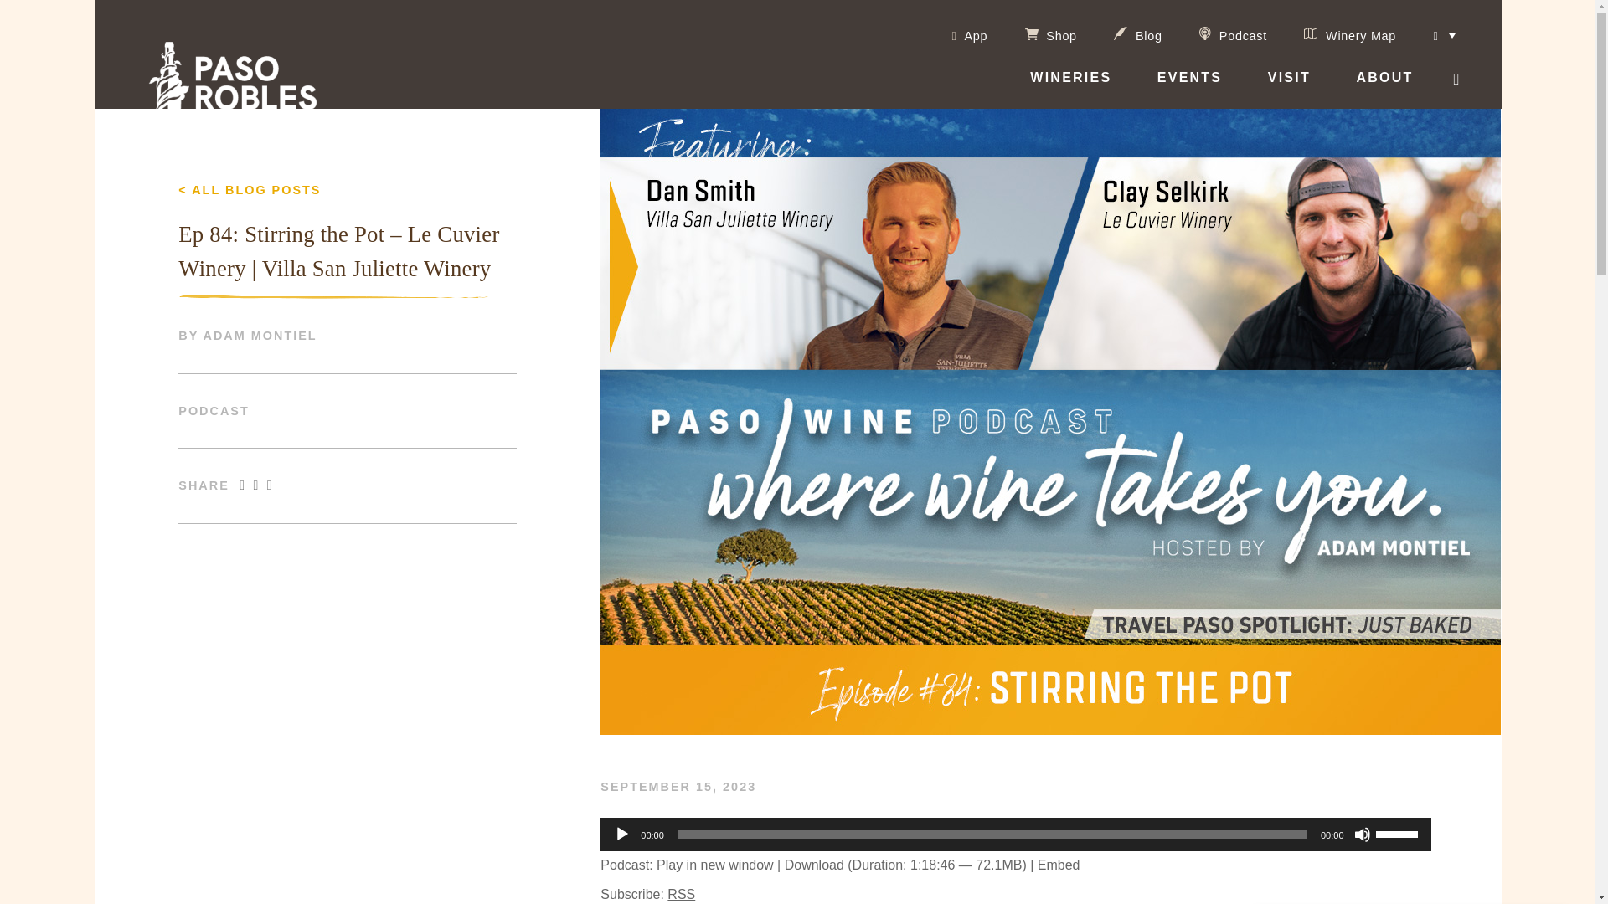 Image resolution: width=1608 pixels, height=904 pixels. Describe the element at coordinates (1233, 33) in the screenshot. I see `Podcast` at that location.